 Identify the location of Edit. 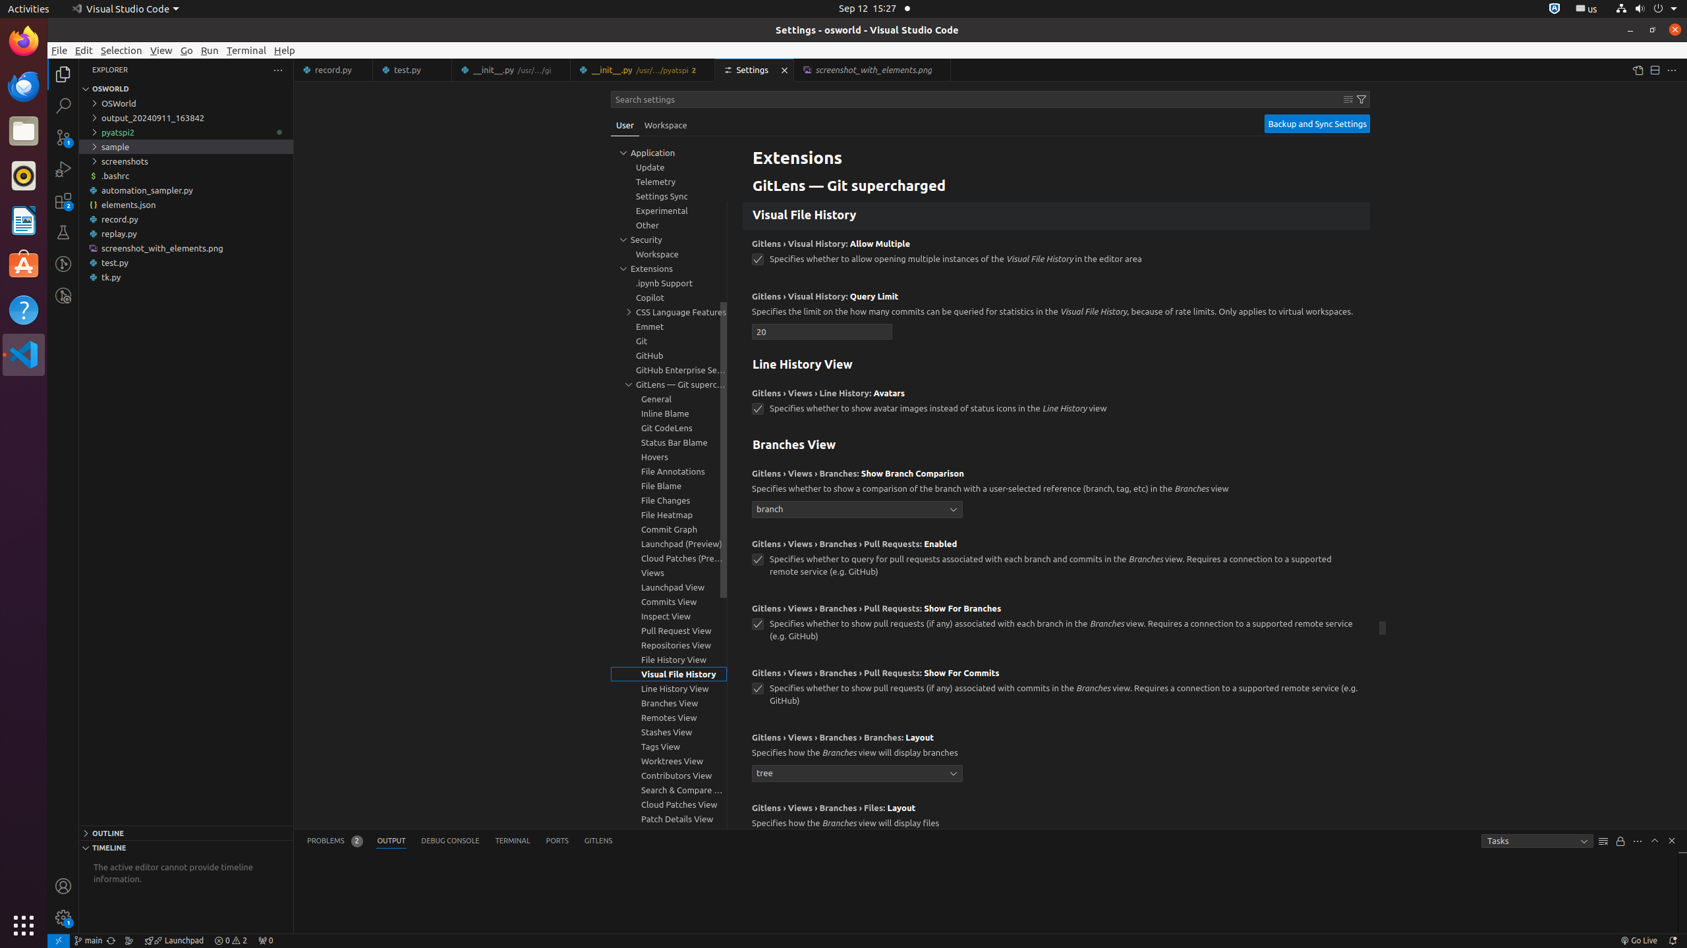
(84, 50).